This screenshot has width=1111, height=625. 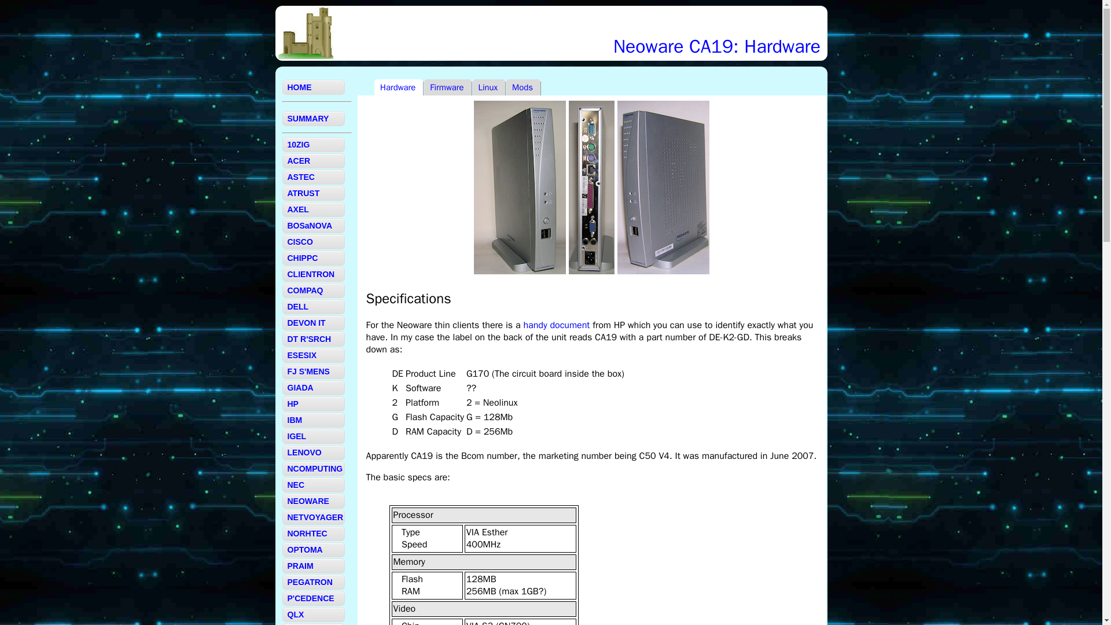 I want to click on HOME, so click(x=313, y=87).